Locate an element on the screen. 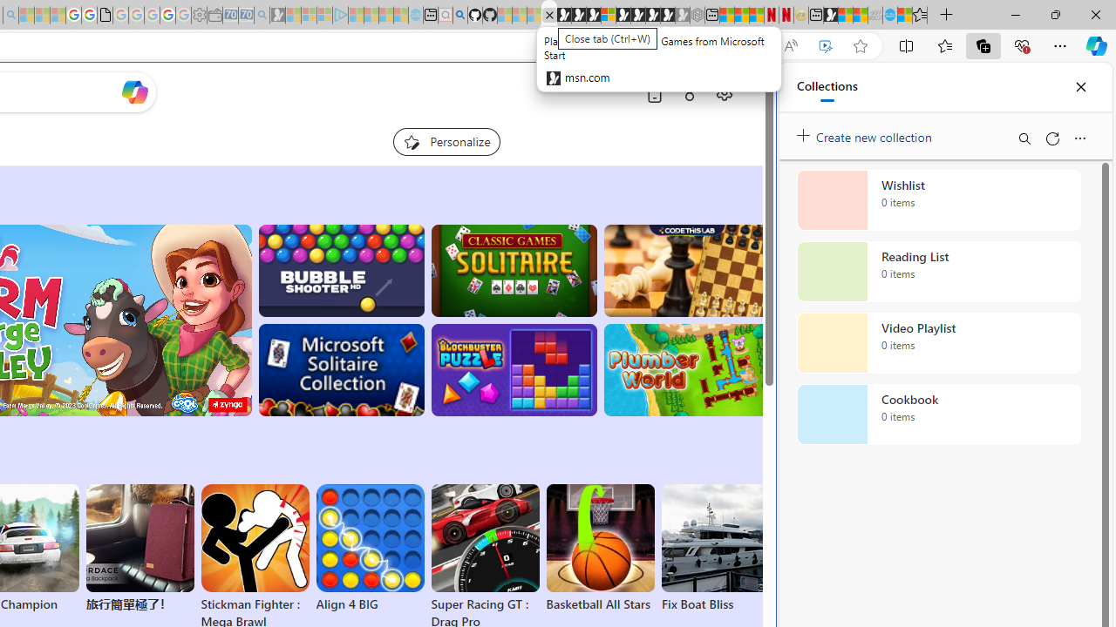 The width and height of the screenshot is (1116, 627). Search or enter web address is located at coordinates (300, 167).